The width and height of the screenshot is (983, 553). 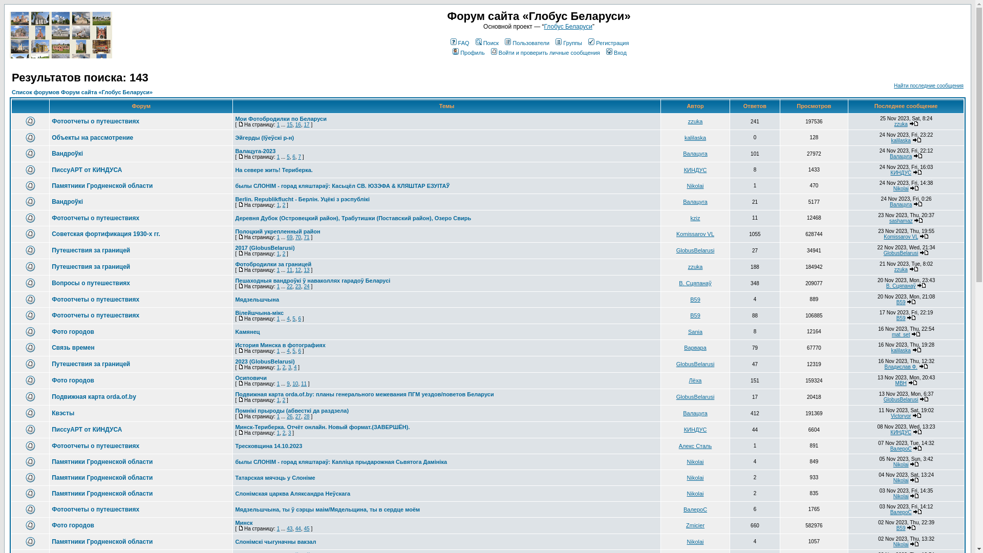 What do you see at coordinates (901, 383) in the screenshot?
I see `MBH` at bounding box center [901, 383].